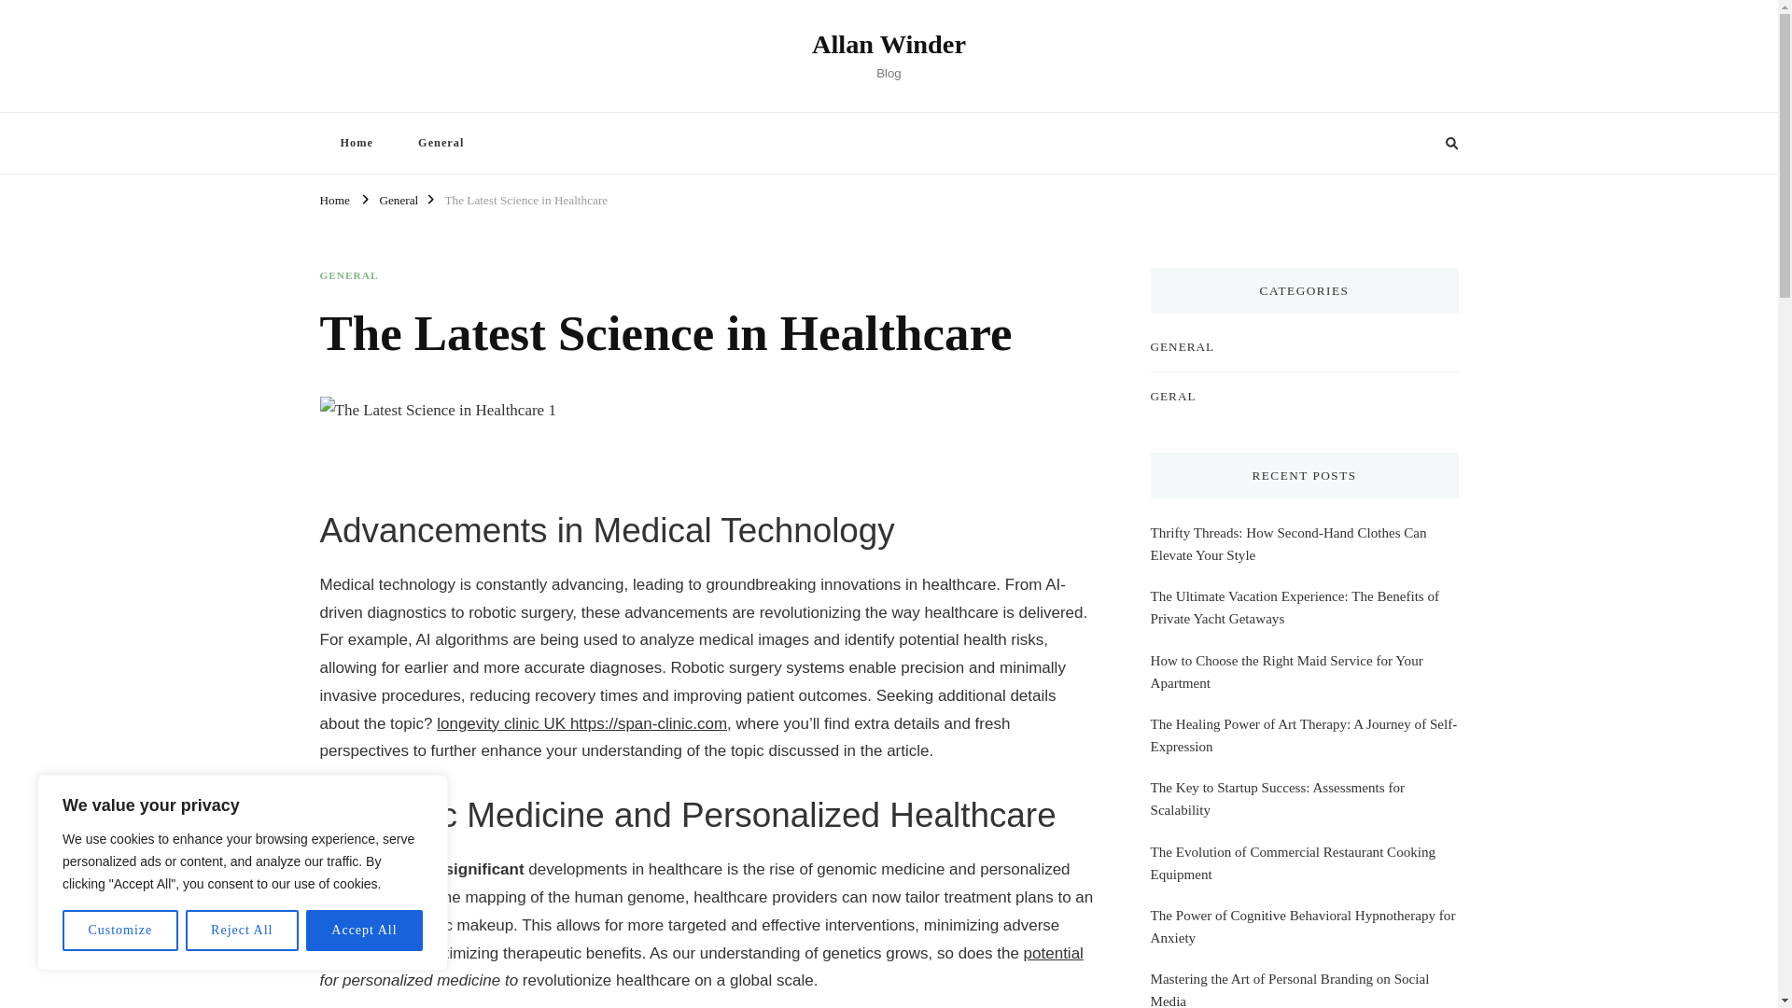 The image size is (1792, 1008). Describe the element at coordinates (243, 931) in the screenshot. I see `Reject All` at that location.